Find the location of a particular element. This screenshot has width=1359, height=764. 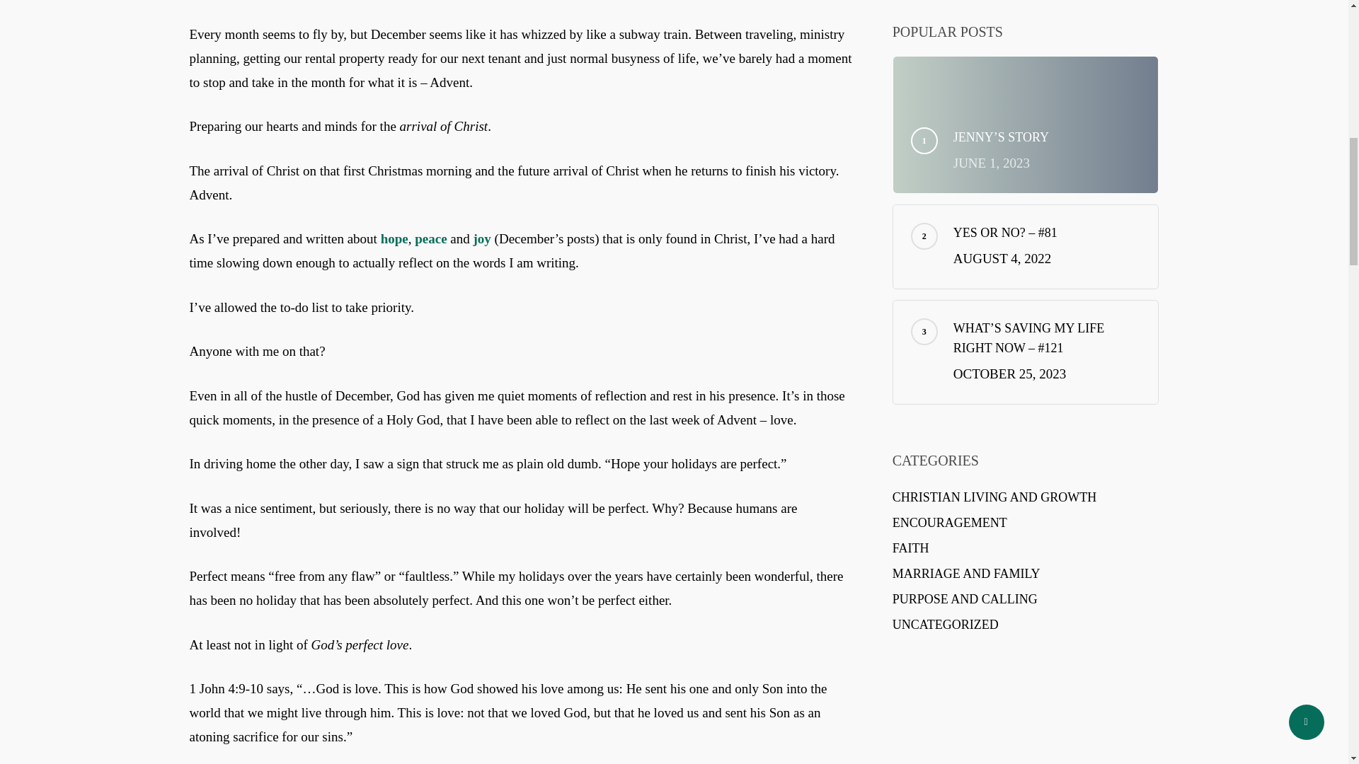

UNCATEGORIZED is located at coordinates (1026, 625).